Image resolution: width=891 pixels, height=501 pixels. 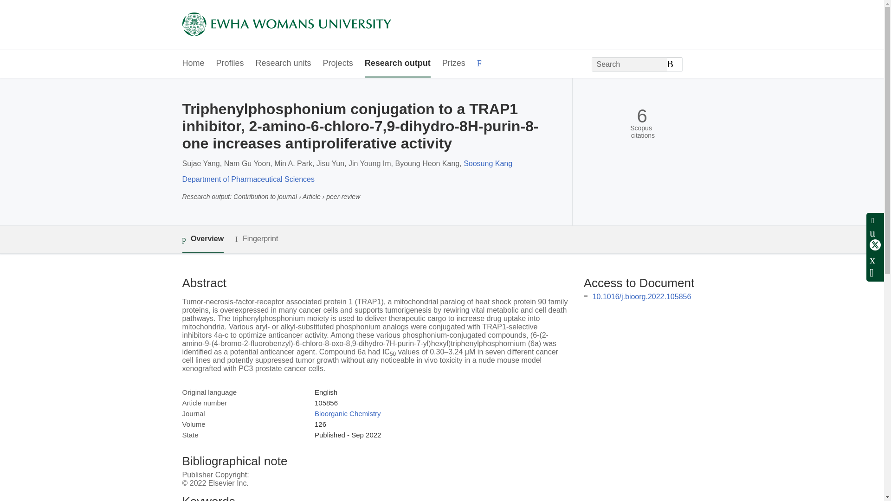 What do you see at coordinates (248, 179) in the screenshot?
I see `Department of Pharmaceutical Sciences` at bounding box center [248, 179].